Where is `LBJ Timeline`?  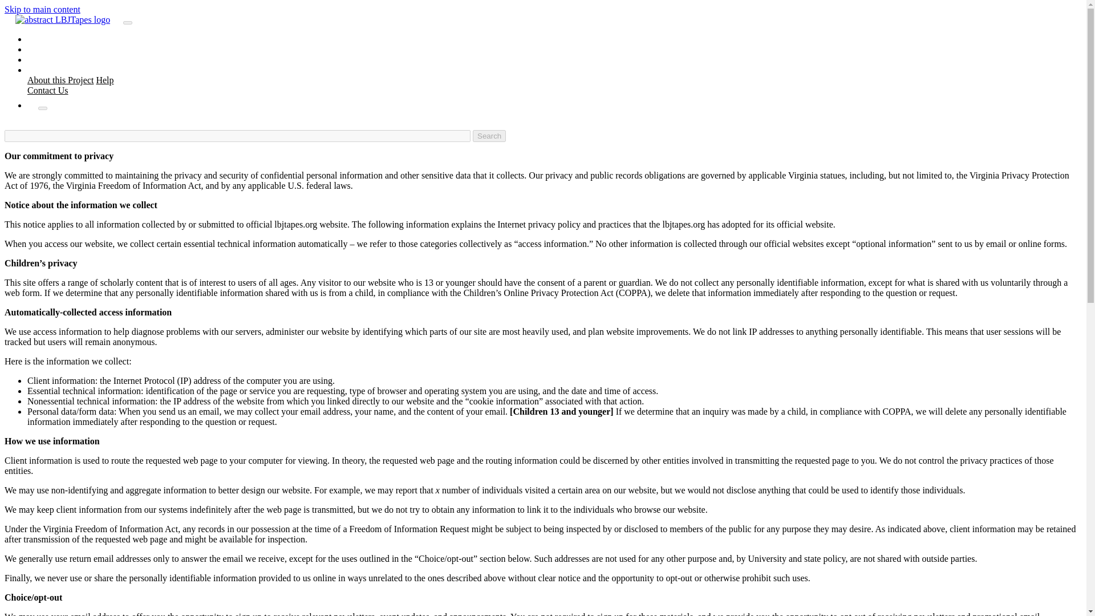
LBJ Timeline is located at coordinates (63, 59).